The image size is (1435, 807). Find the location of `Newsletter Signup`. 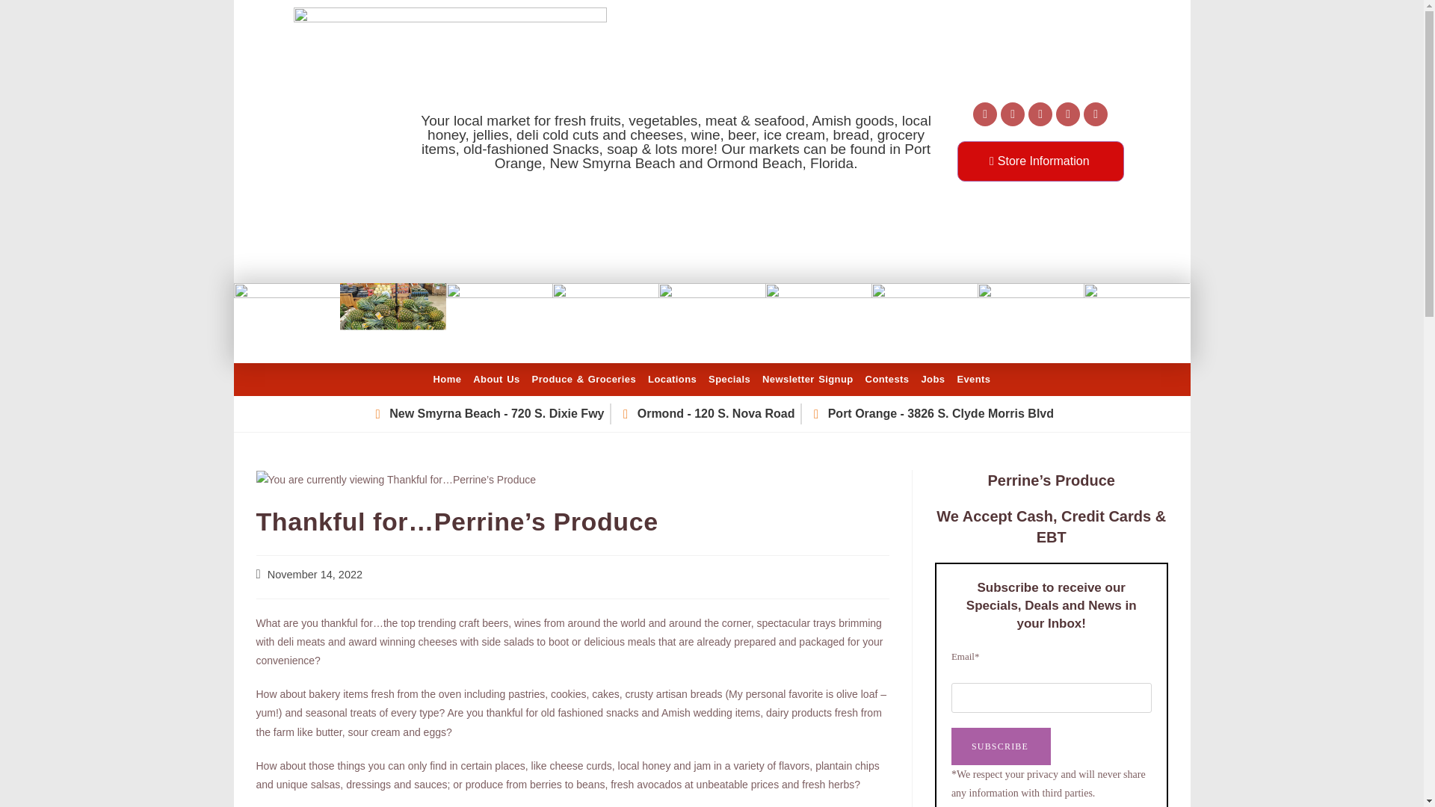

Newsletter Signup is located at coordinates (807, 379).